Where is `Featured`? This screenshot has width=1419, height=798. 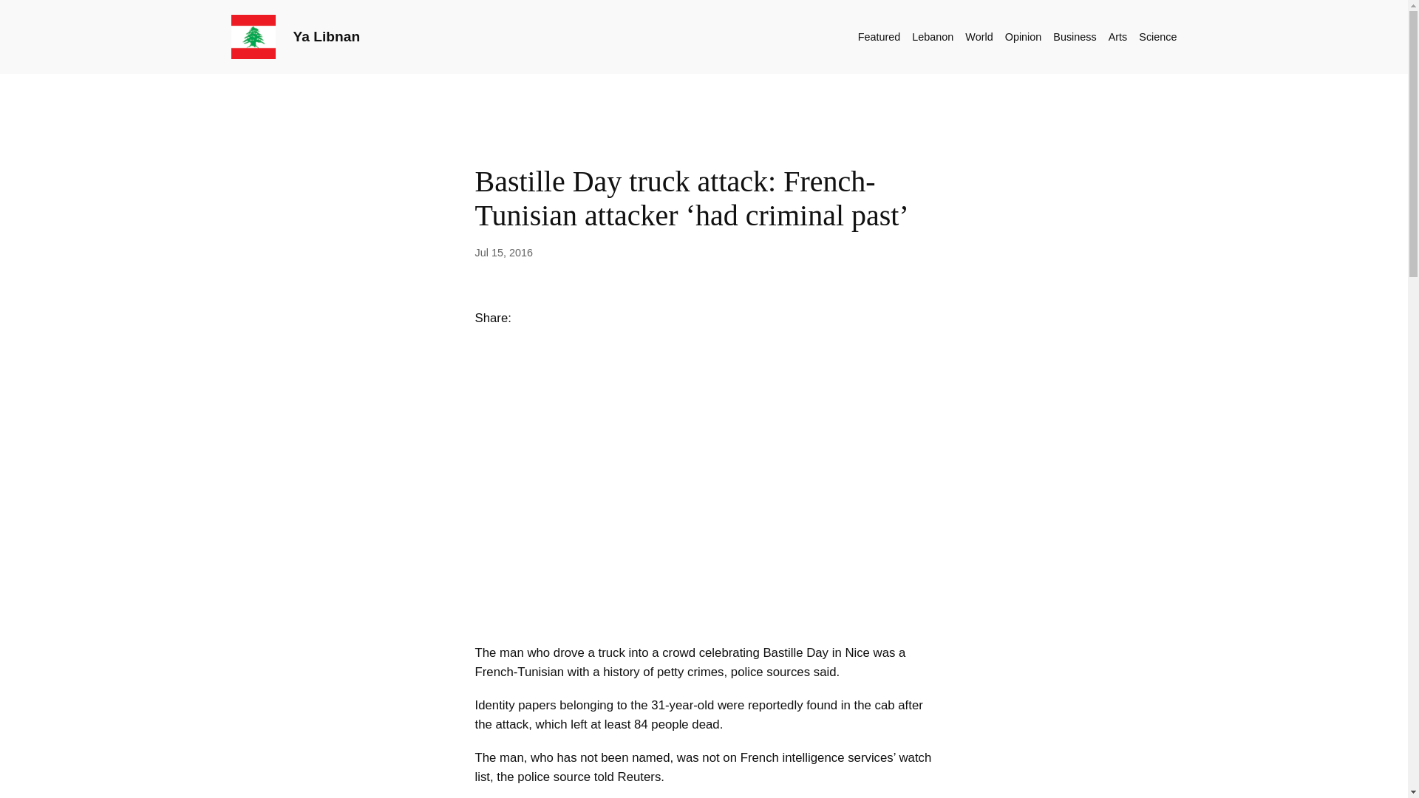 Featured is located at coordinates (879, 36).